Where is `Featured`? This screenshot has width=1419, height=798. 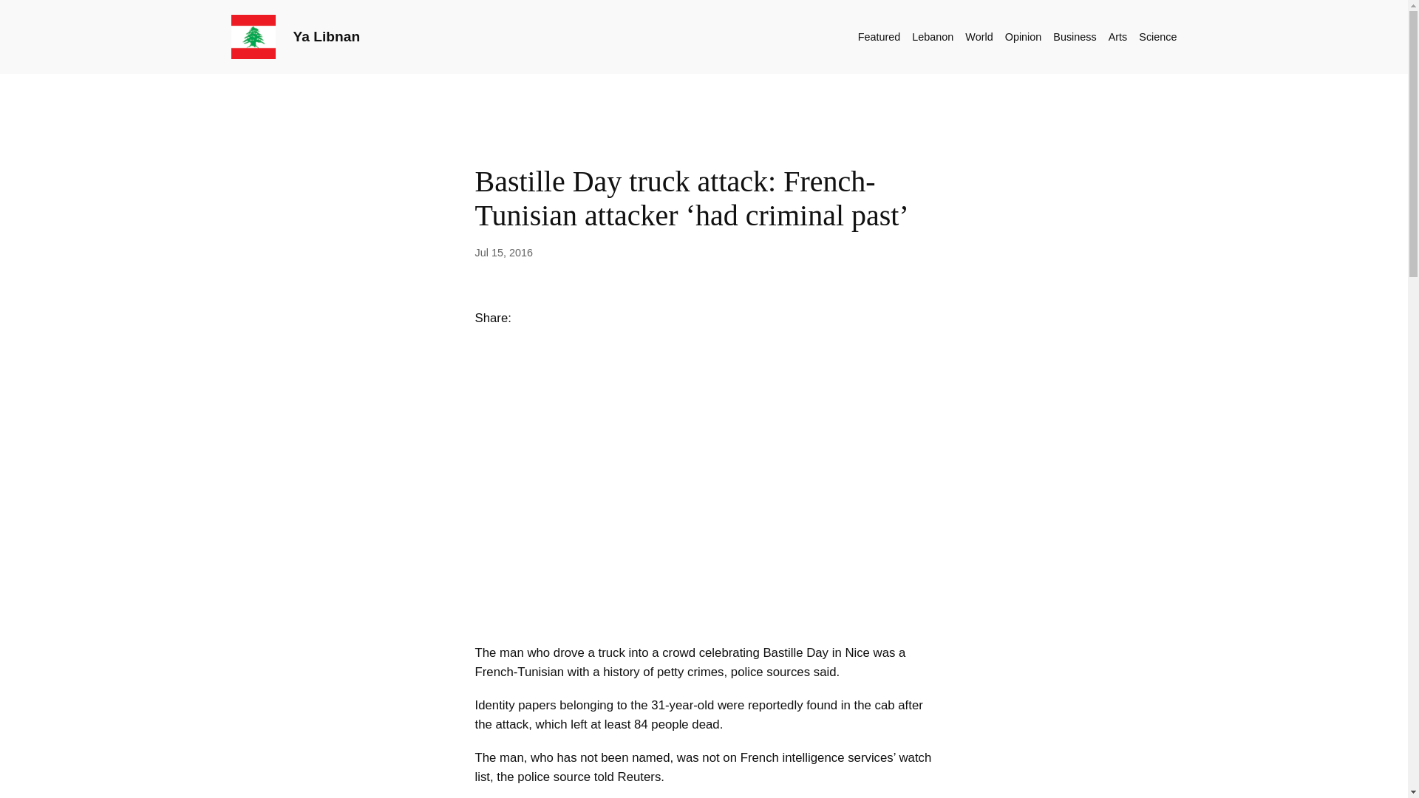 Featured is located at coordinates (879, 36).